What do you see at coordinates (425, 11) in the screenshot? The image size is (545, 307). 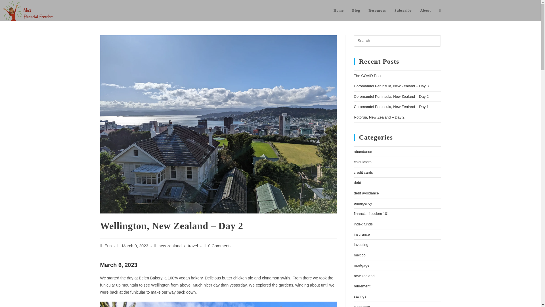 I see `About` at bounding box center [425, 11].